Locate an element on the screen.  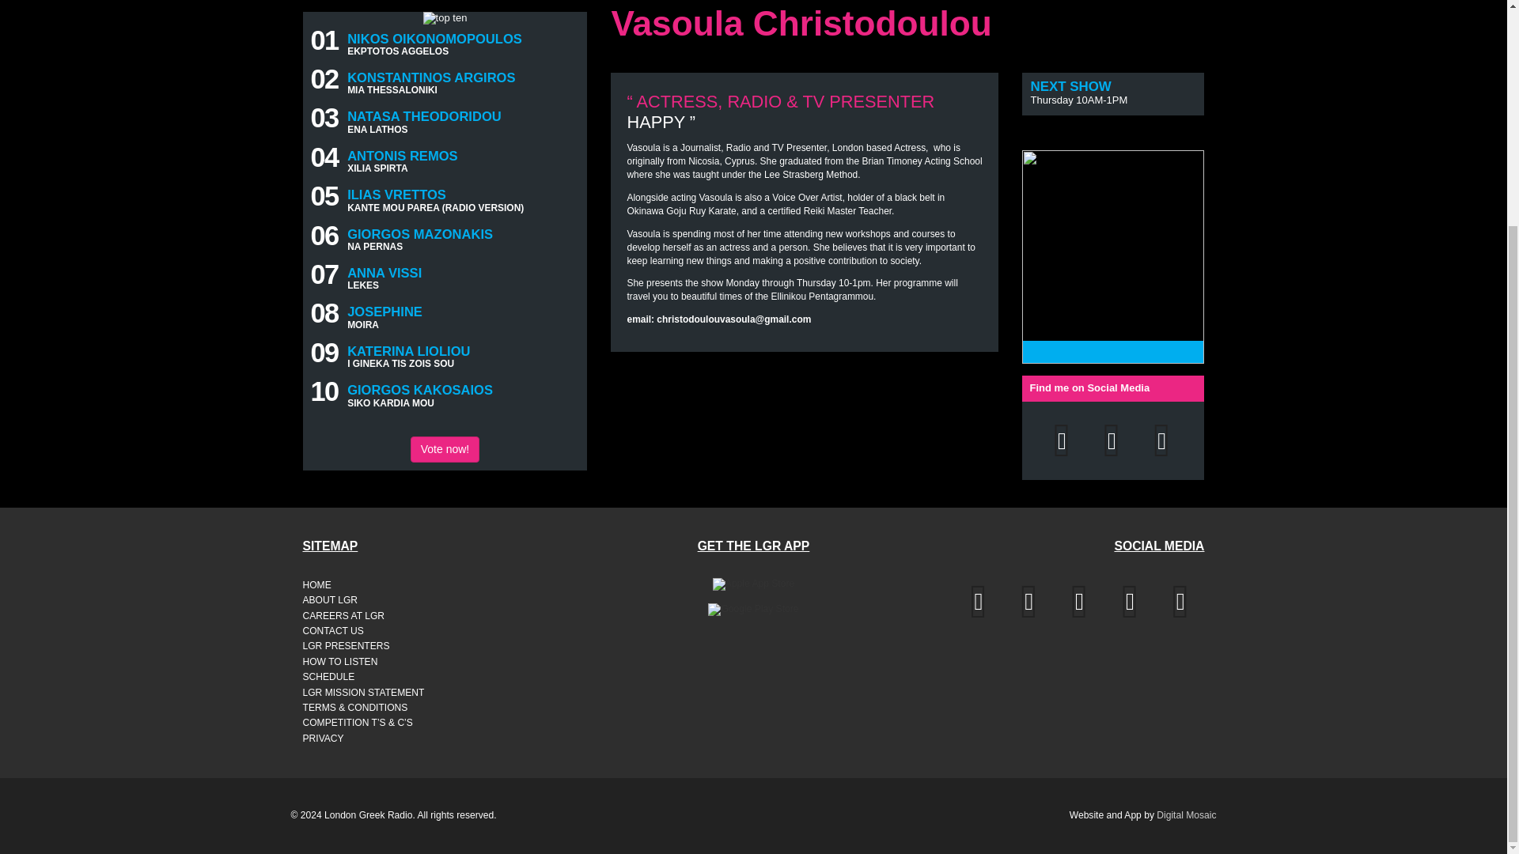
Get the LGR Android app from the Google Play Store is located at coordinates (753, 609).